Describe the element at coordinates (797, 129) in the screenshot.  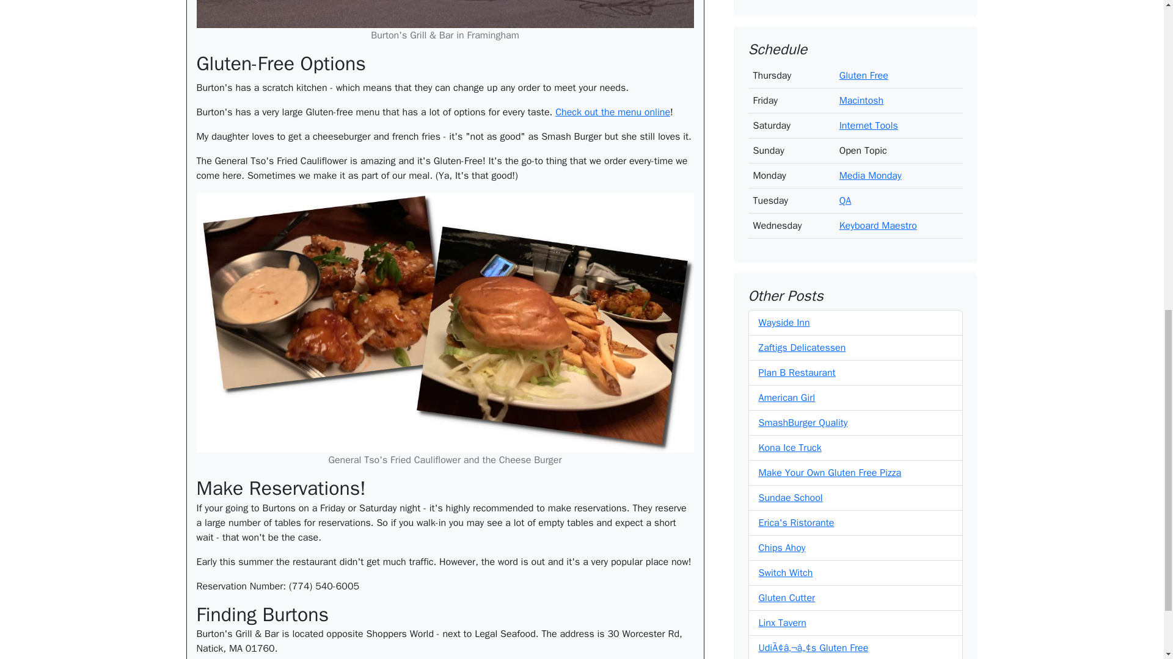
I see `Plan B Restaurant` at that location.